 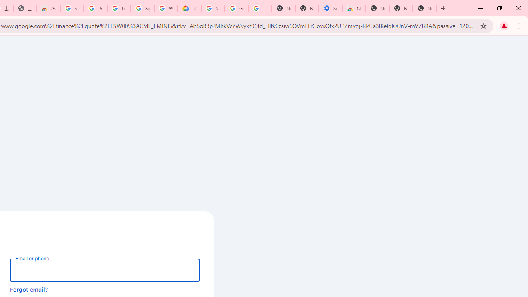 I want to click on Sign in - Google Accounts, so click(x=213, y=8).